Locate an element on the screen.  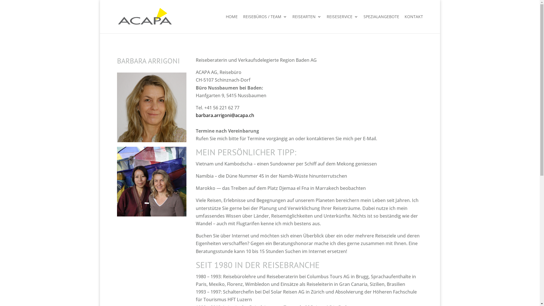
HOME is located at coordinates (231, 24).